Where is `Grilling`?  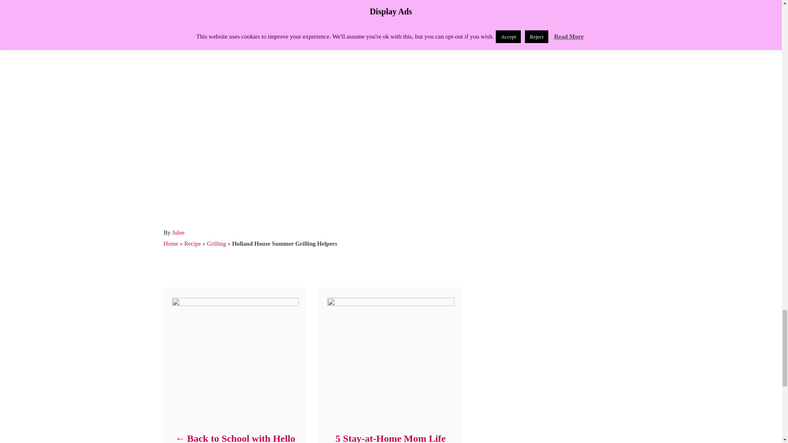
Grilling is located at coordinates (216, 244).